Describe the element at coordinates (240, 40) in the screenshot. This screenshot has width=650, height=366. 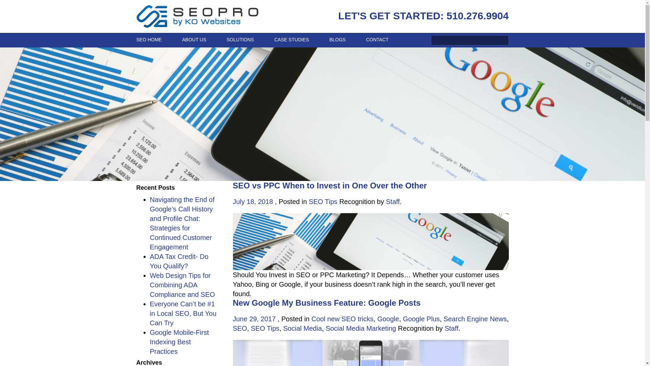
I see `SOLUTIONS` at that location.